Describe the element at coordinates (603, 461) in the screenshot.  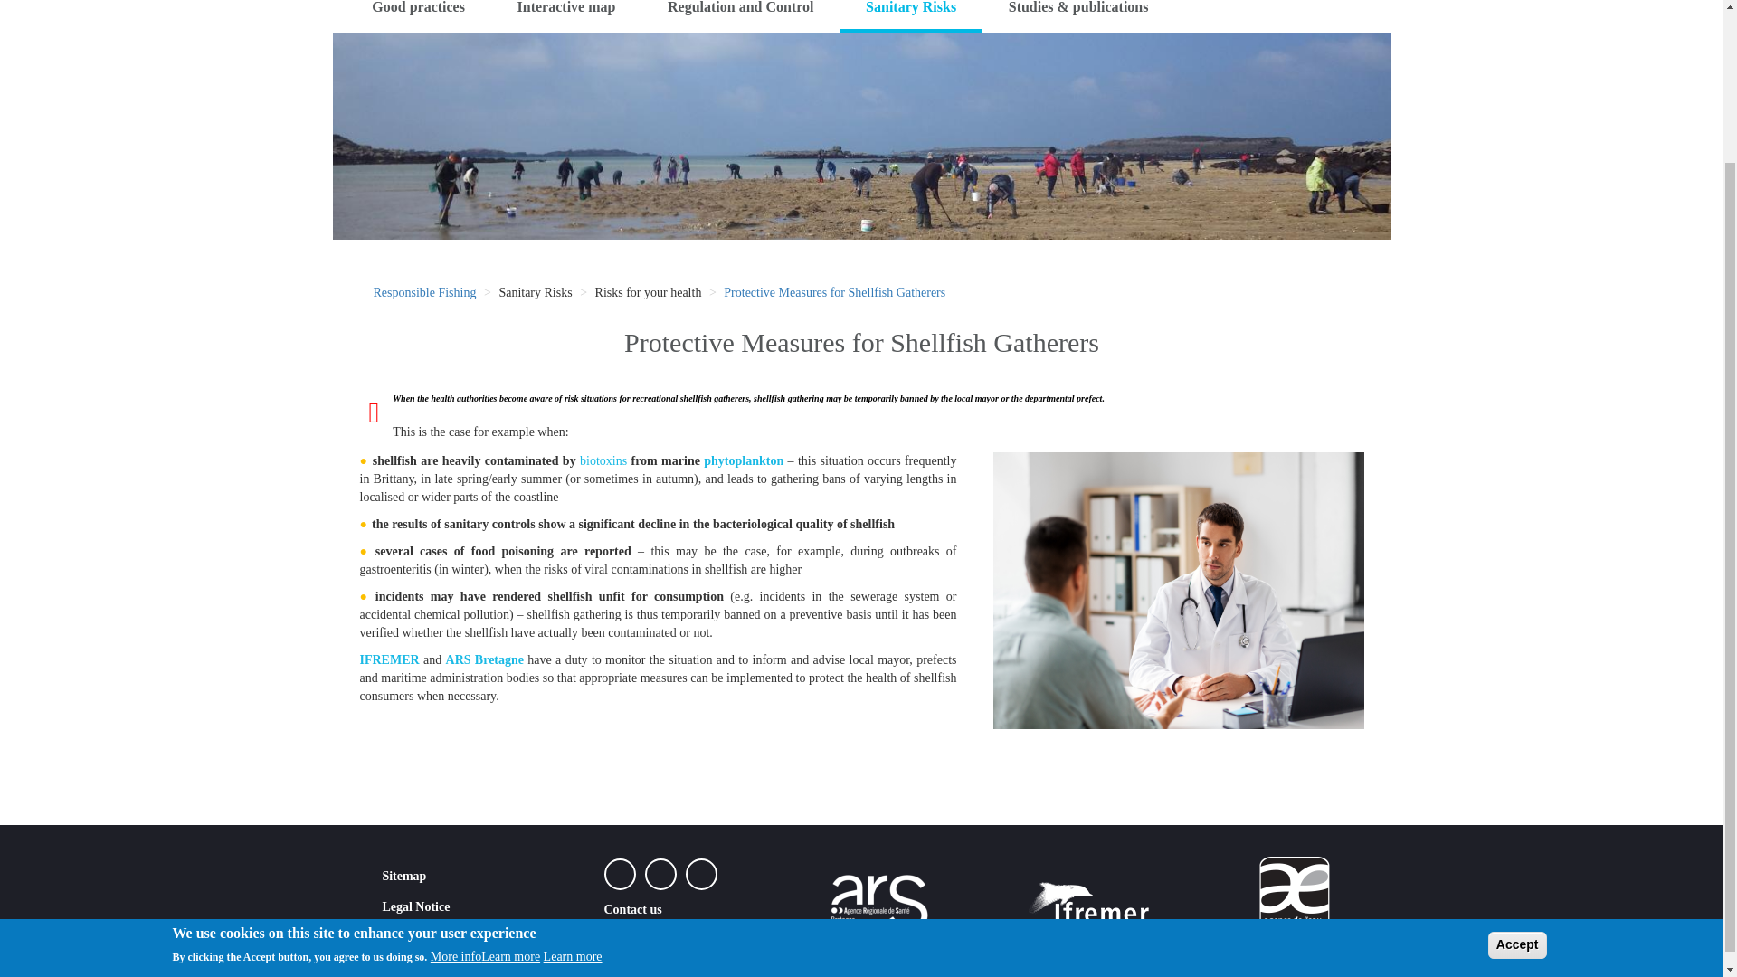
I see `biotoxin` at that location.